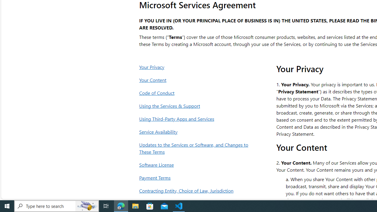 The width and height of the screenshot is (377, 212). What do you see at coordinates (196, 67) in the screenshot?
I see `Your Privacy` at bounding box center [196, 67].